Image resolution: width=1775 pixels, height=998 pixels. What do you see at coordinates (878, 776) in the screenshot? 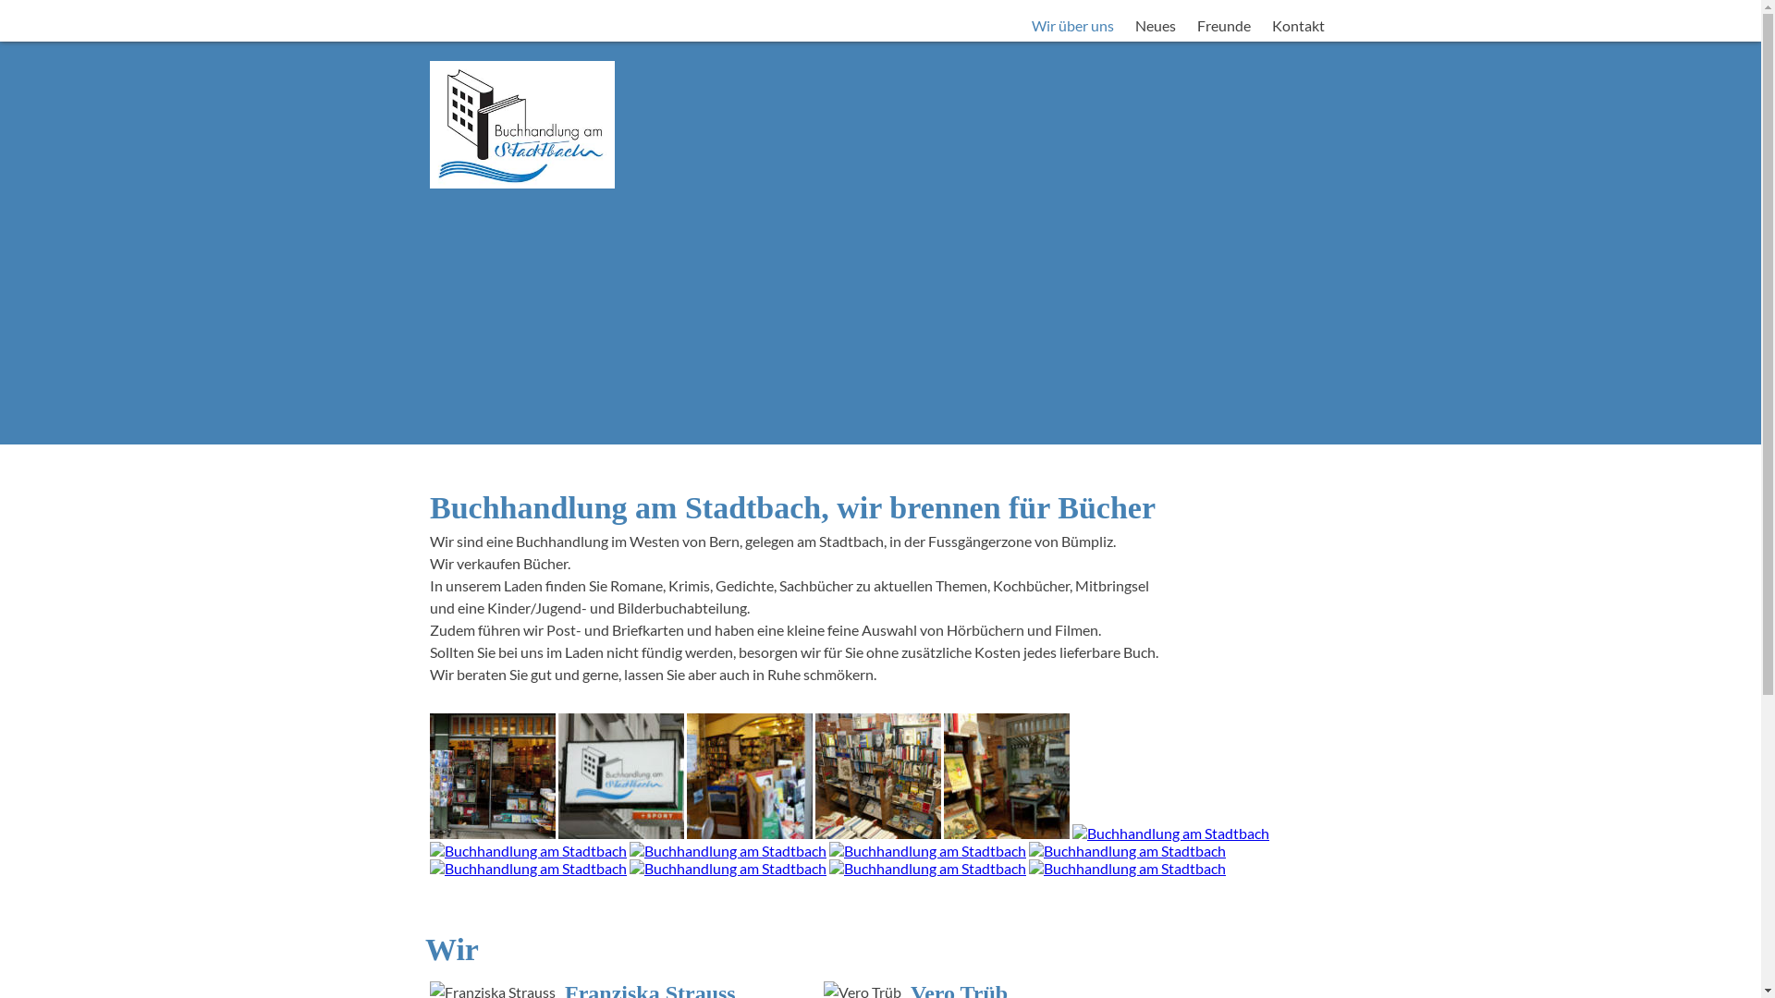
I see `Buchhandlung am Stadtbach` at bounding box center [878, 776].